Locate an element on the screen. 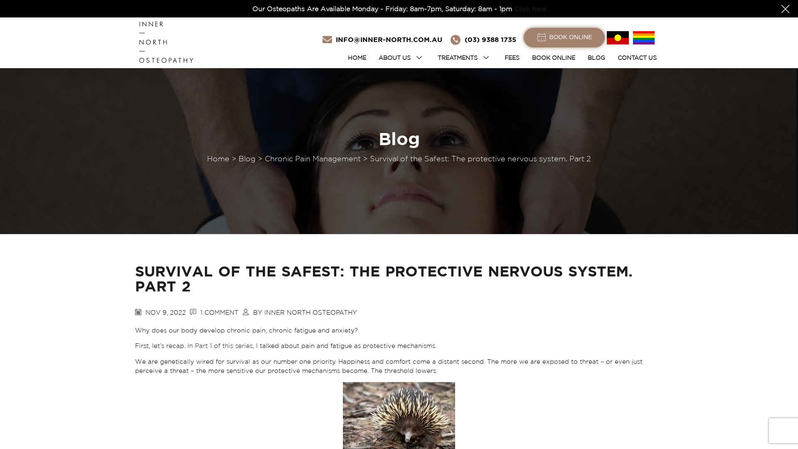 This screenshot has width=798, height=449. Chronic Pain Management is located at coordinates (313, 159).